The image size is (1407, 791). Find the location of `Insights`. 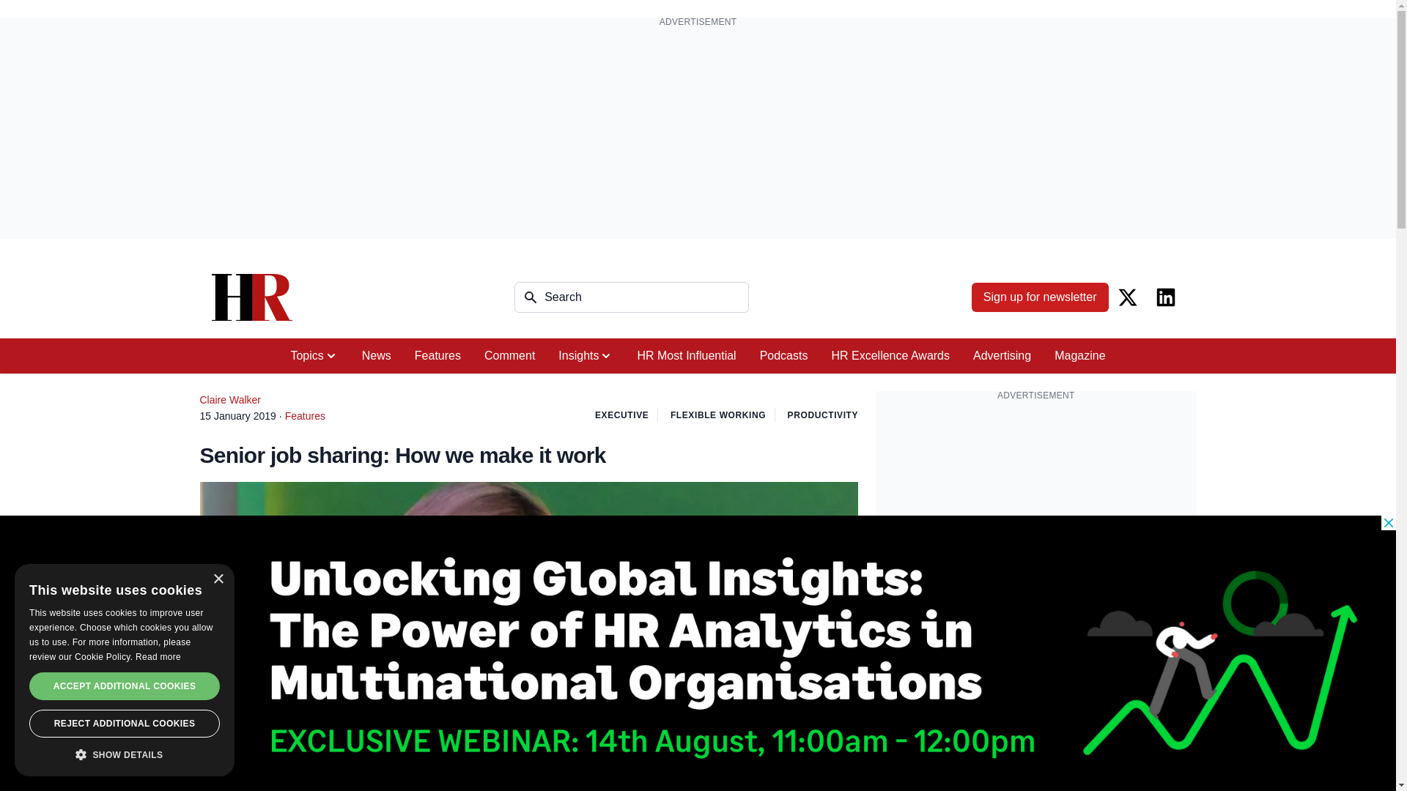

Insights is located at coordinates (586, 356).